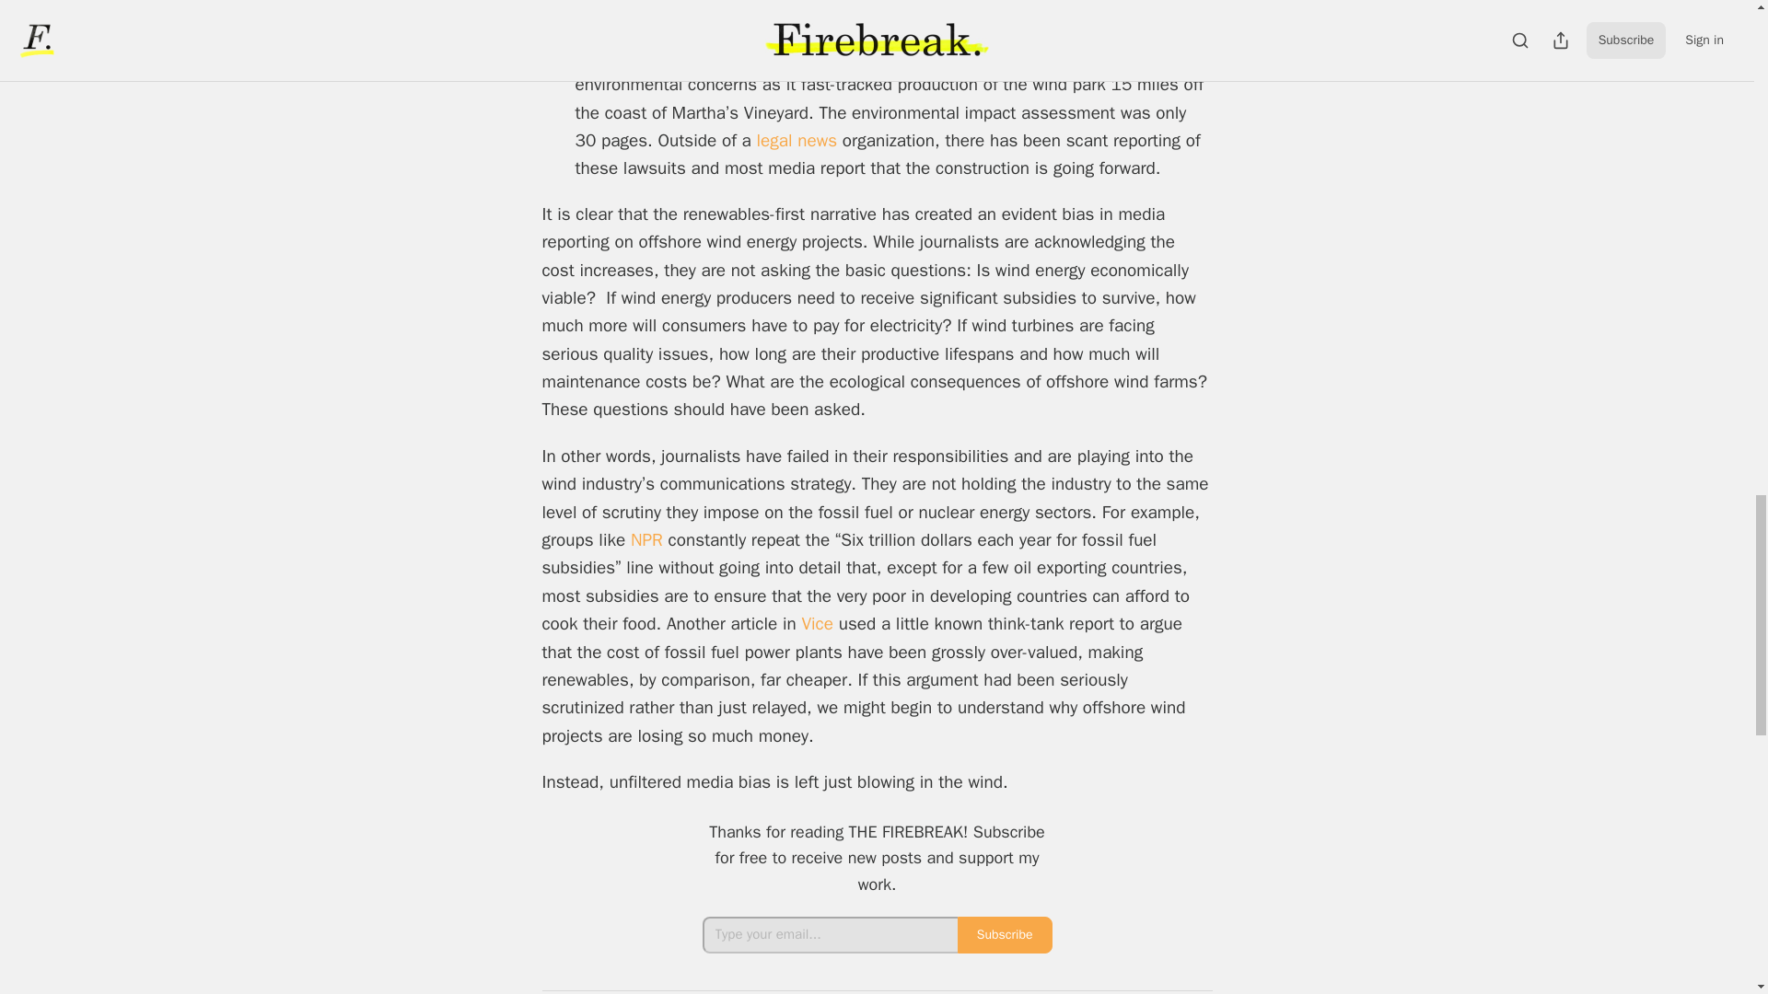  Describe the element at coordinates (820, 624) in the screenshot. I see `Vice` at that location.